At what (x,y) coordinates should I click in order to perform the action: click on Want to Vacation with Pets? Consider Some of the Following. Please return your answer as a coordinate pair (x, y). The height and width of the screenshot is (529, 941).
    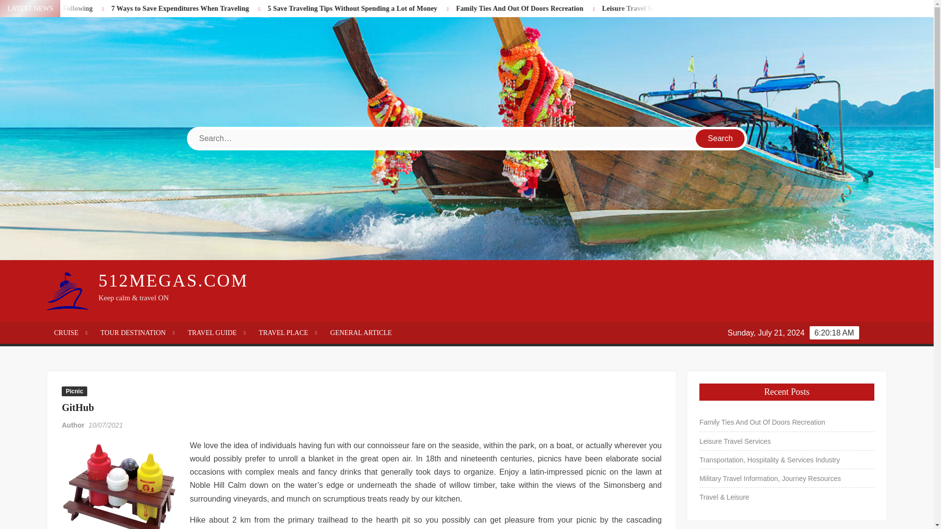
    Looking at the image, I should click on (74, 8).